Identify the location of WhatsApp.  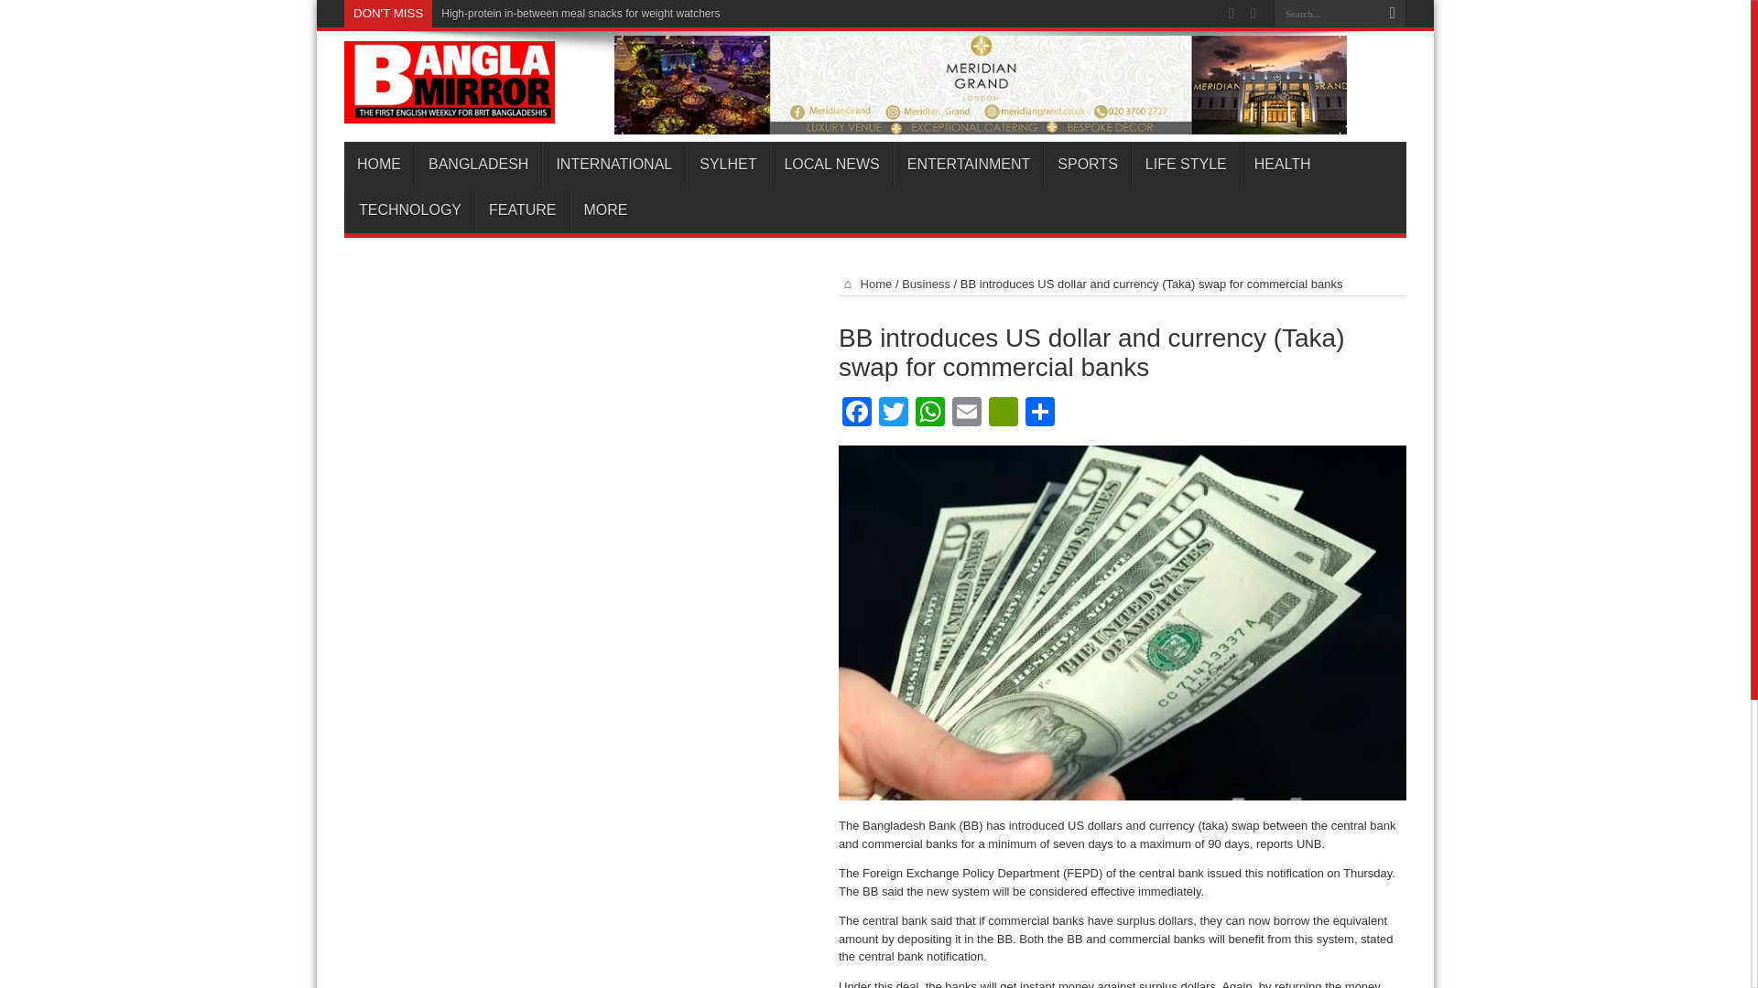
(930, 413).